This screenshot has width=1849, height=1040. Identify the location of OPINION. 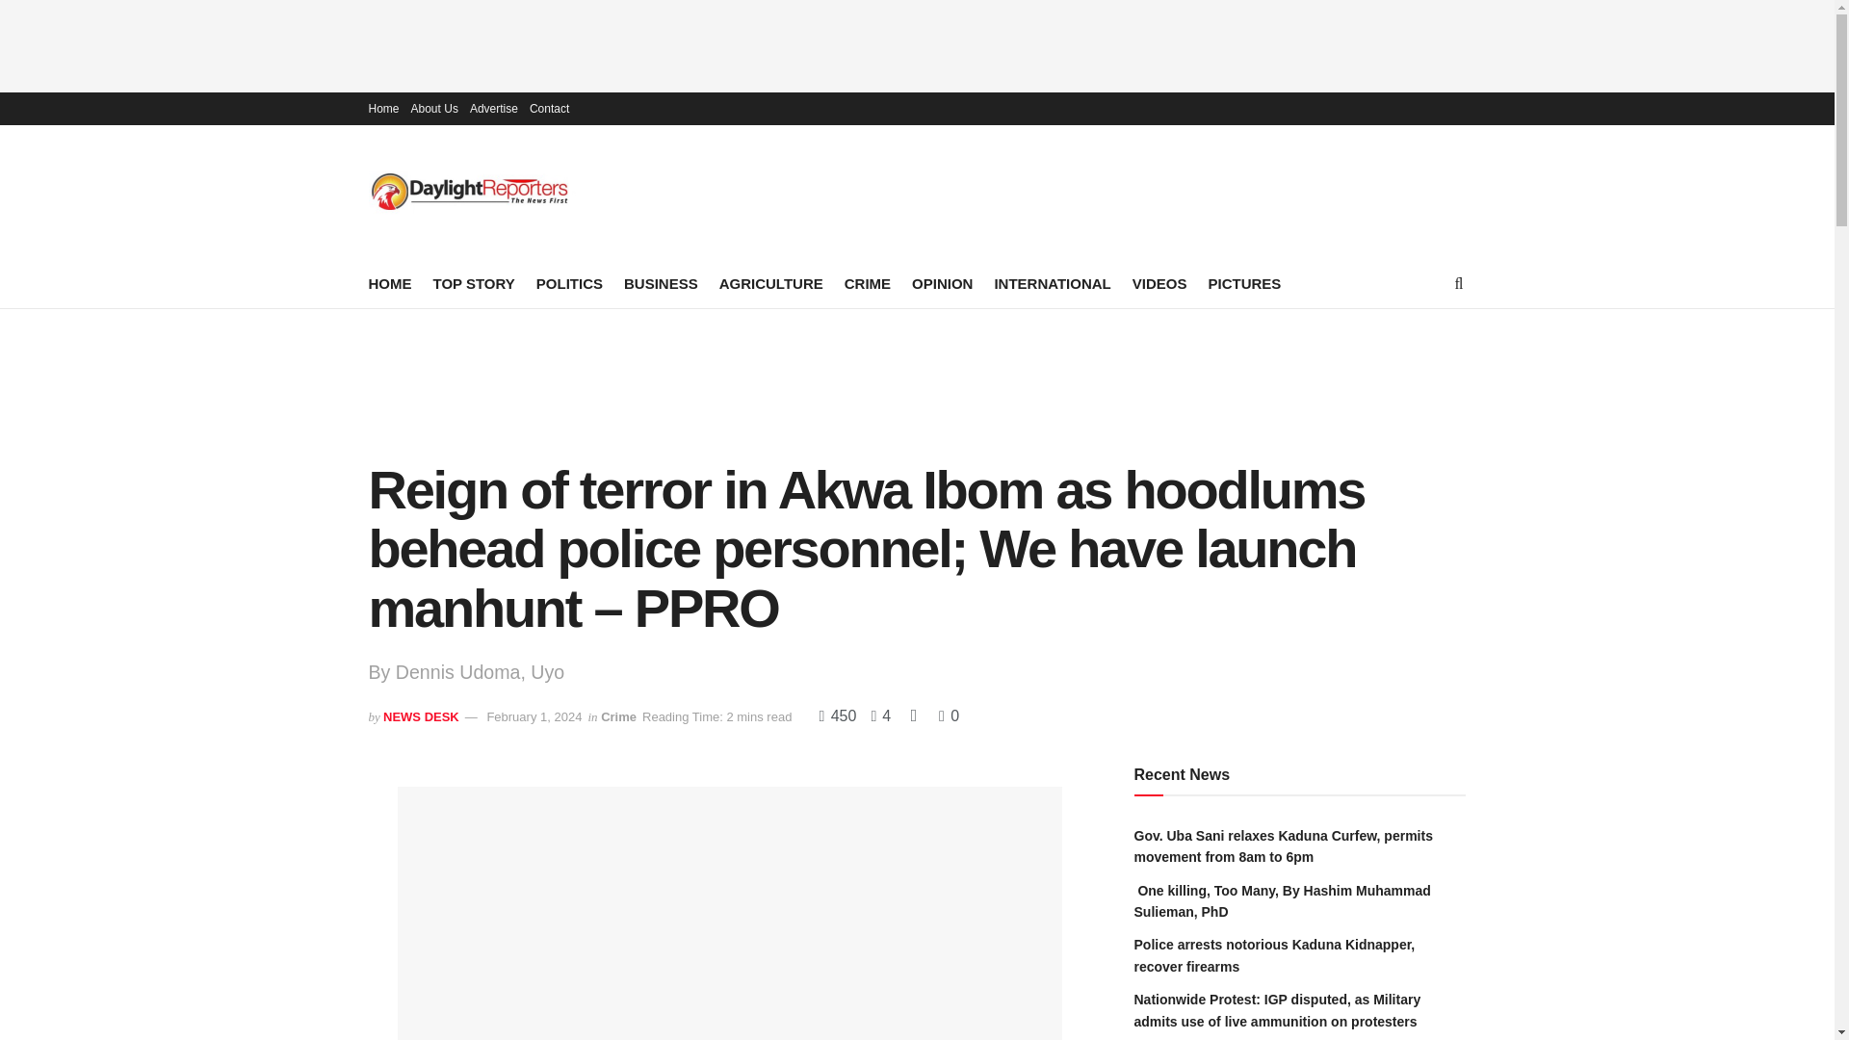
(942, 283).